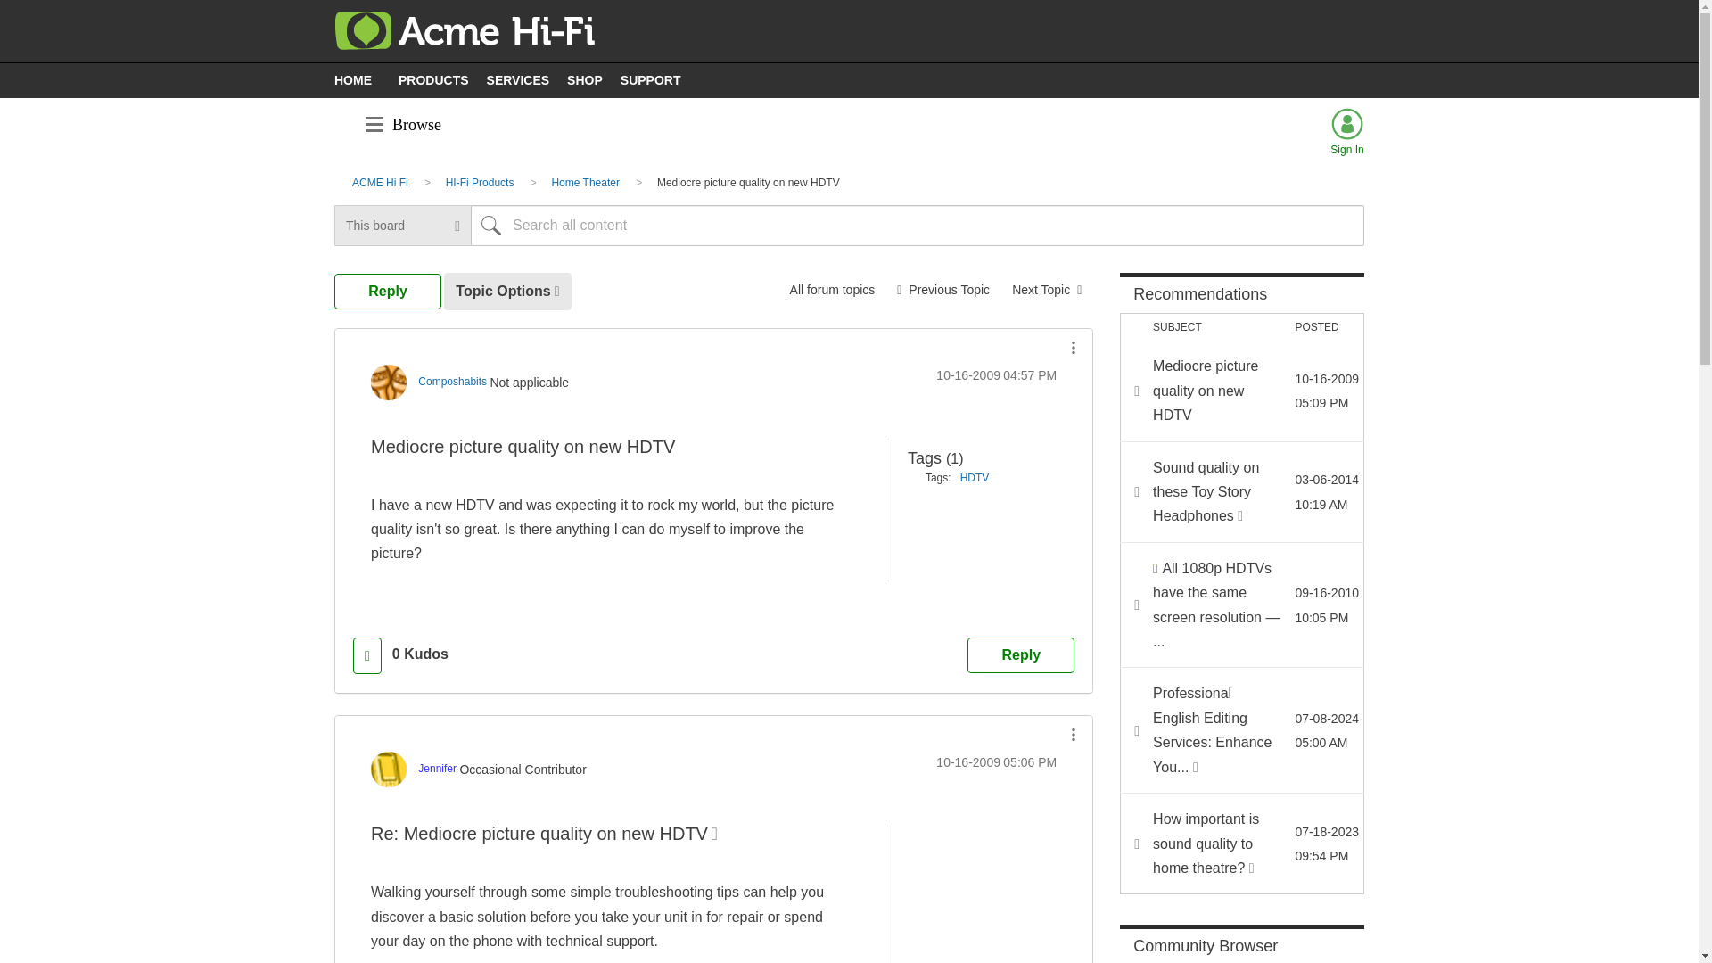 The width and height of the screenshot is (1712, 963). Describe the element at coordinates (451, 382) in the screenshot. I see `Composhabits` at that location.